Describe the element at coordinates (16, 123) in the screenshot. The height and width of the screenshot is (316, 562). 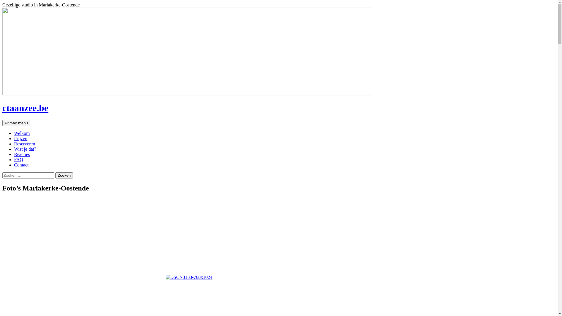
I see `Primair menu` at that location.